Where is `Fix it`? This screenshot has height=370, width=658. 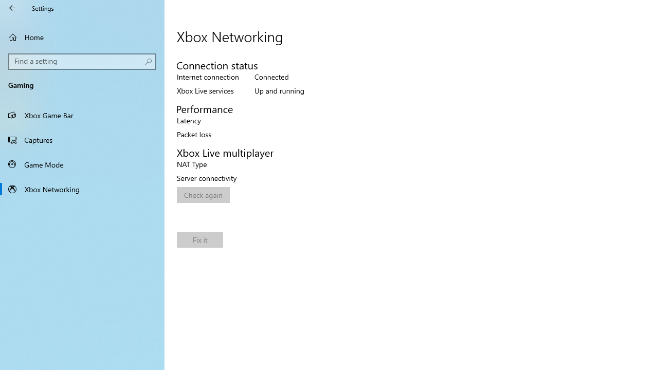
Fix it is located at coordinates (199, 239).